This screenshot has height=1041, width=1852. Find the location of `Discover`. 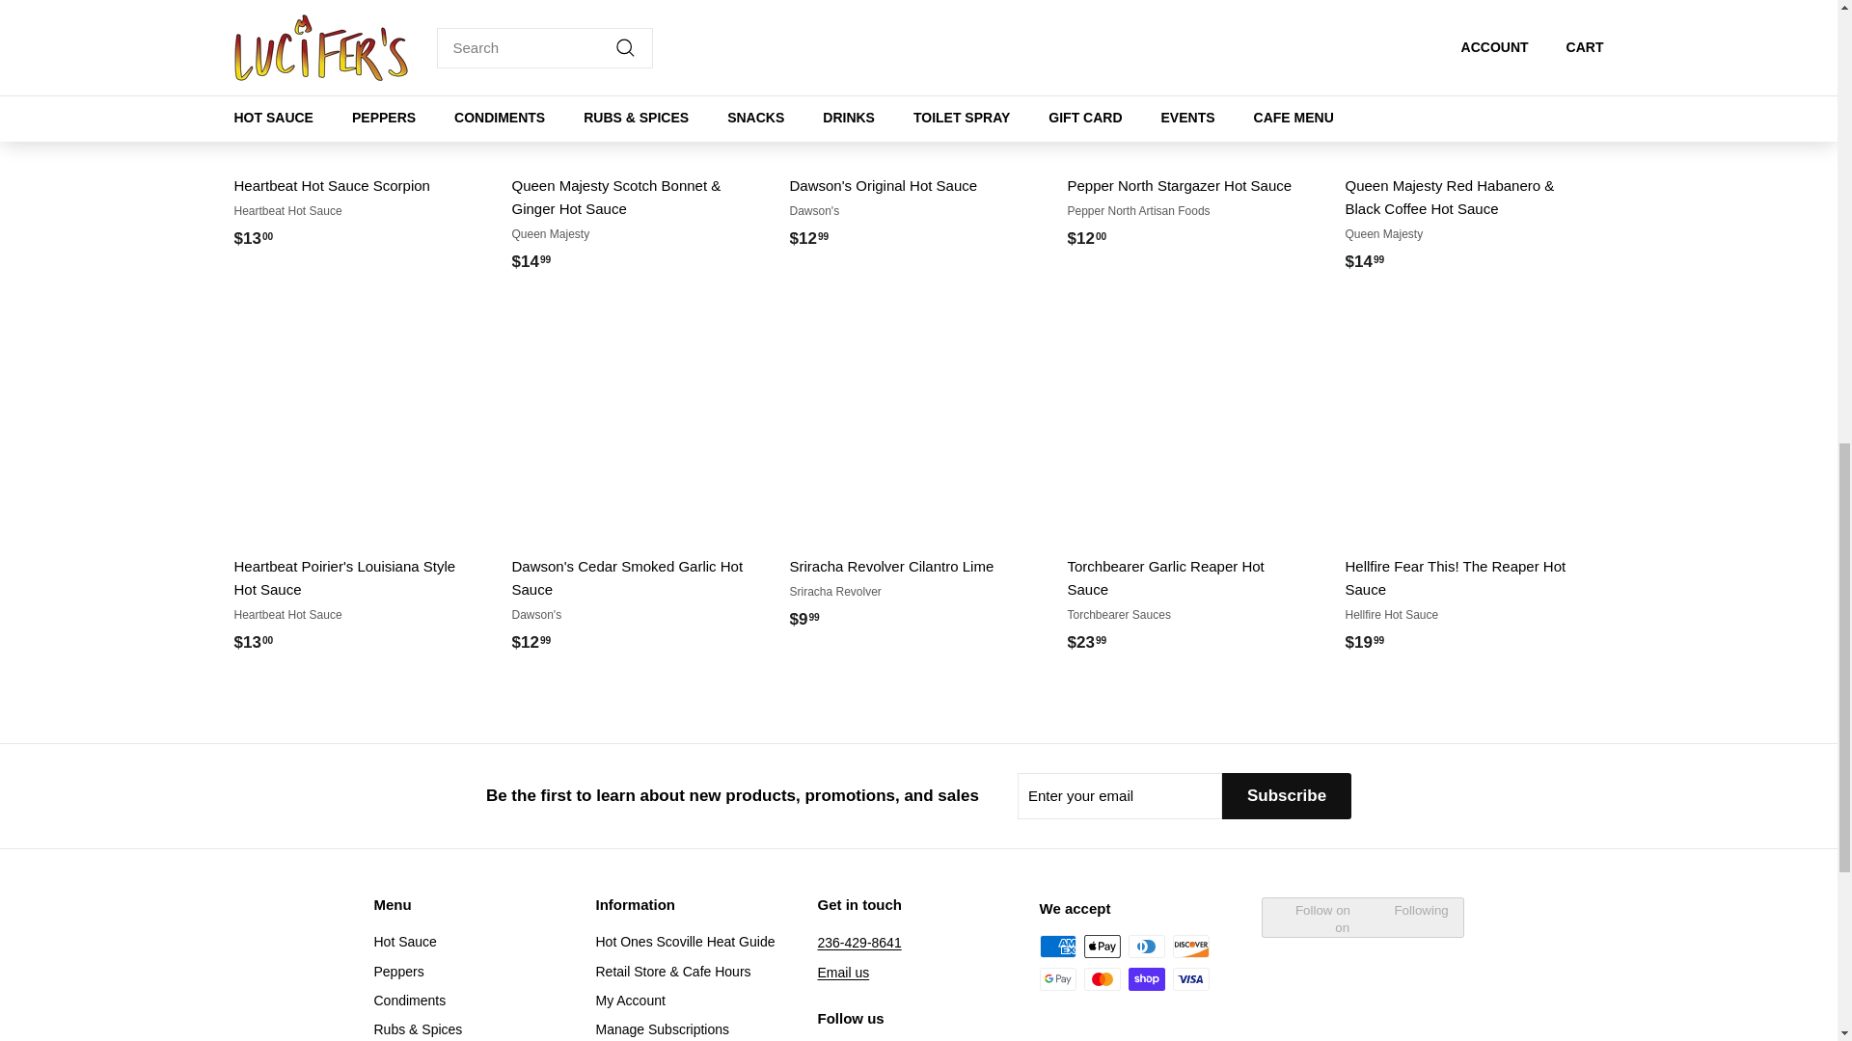

Discover is located at coordinates (1190, 946).